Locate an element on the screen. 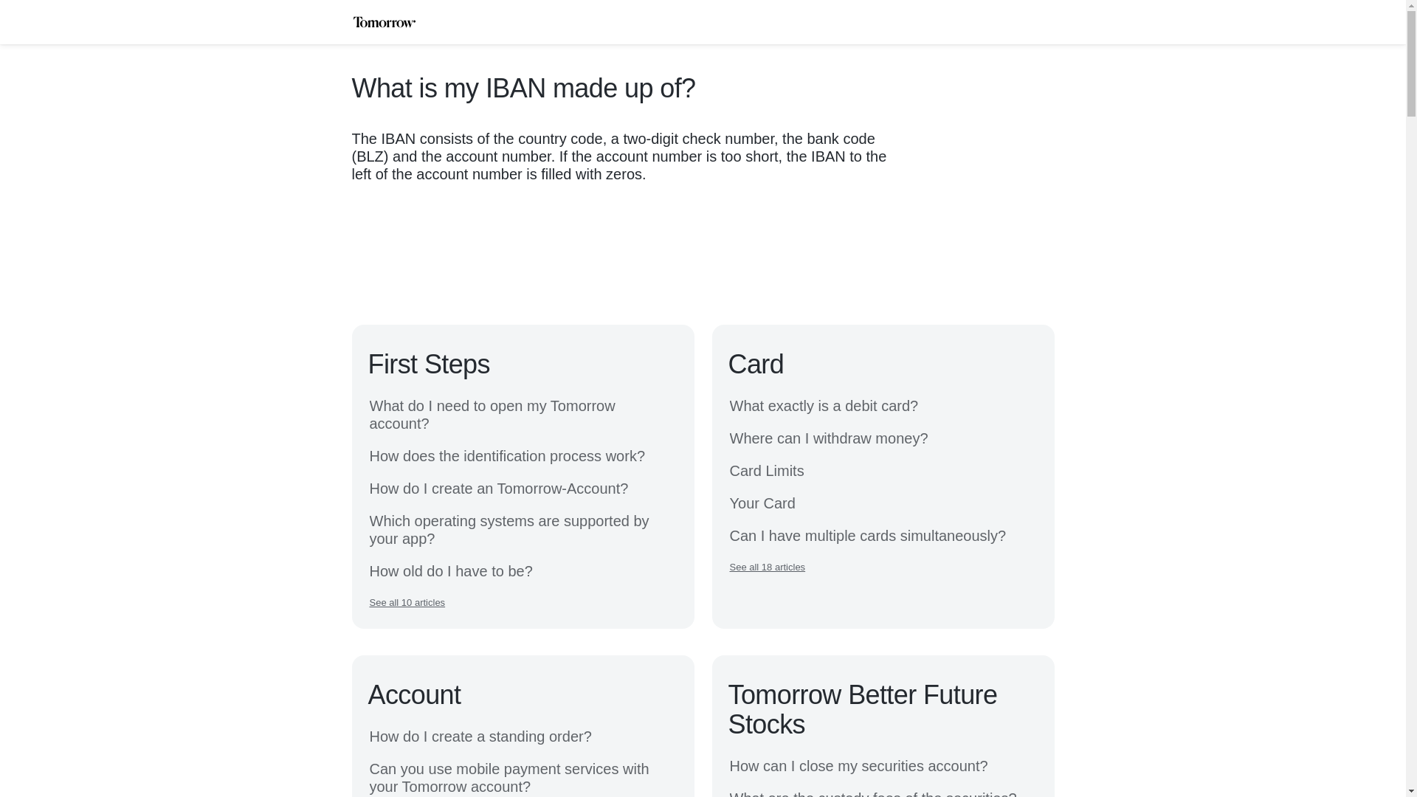 This screenshot has width=1417, height=797. Card Limits is located at coordinates (766, 471).